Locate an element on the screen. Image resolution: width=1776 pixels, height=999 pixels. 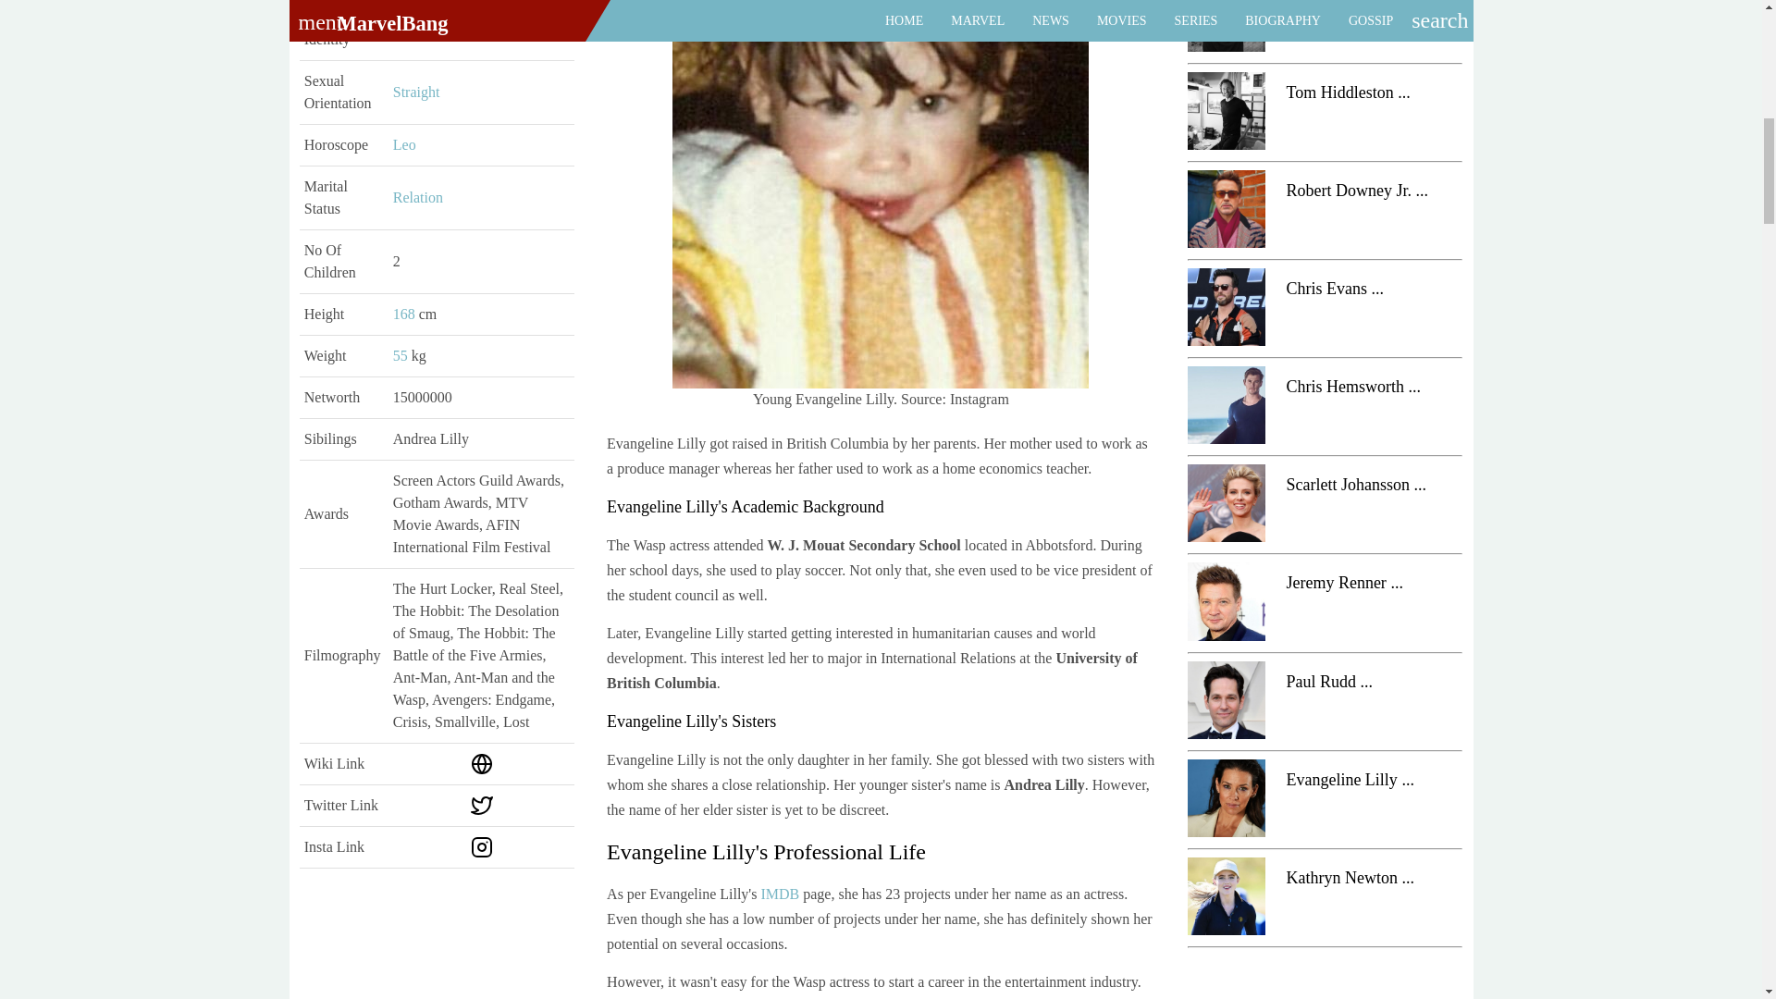
Female is located at coordinates (414, 28).